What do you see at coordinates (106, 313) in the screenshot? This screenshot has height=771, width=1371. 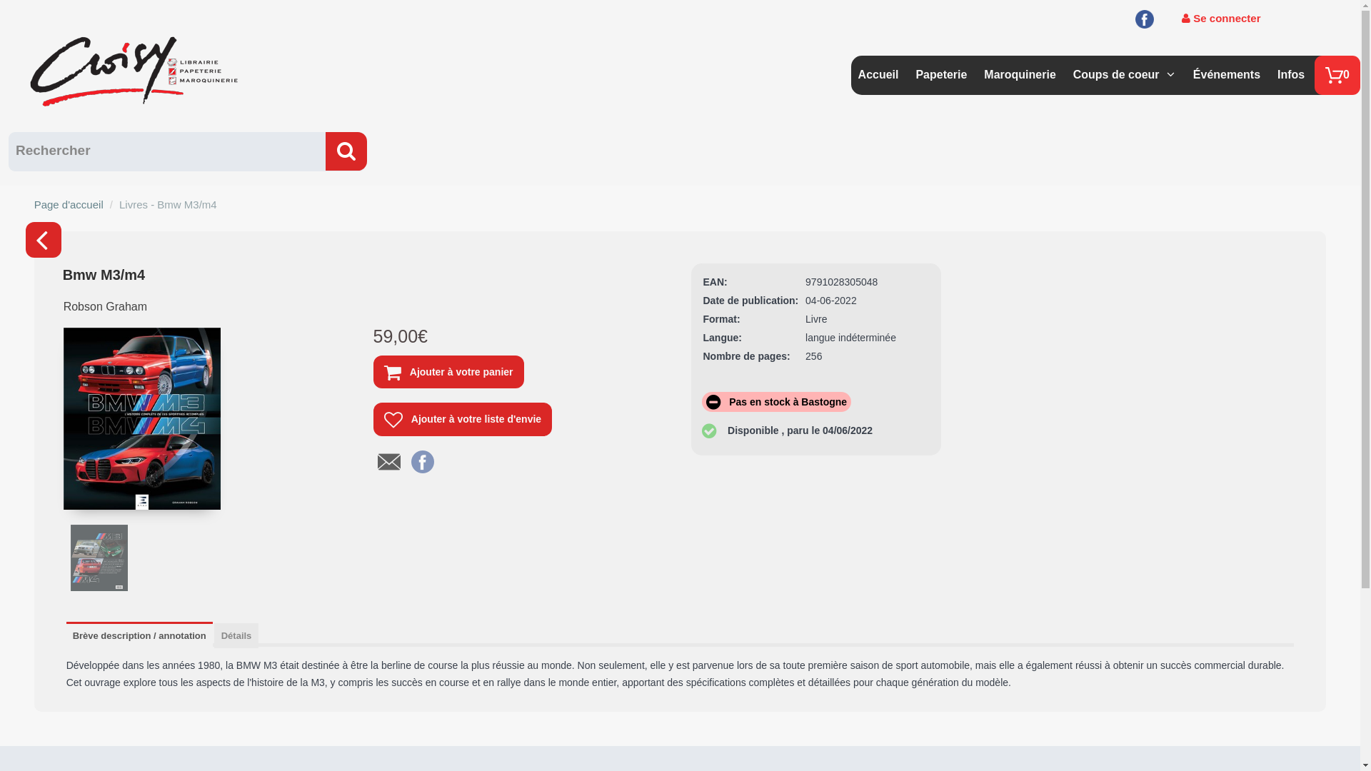 I see `Robson Graham` at bounding box center [106, 313].